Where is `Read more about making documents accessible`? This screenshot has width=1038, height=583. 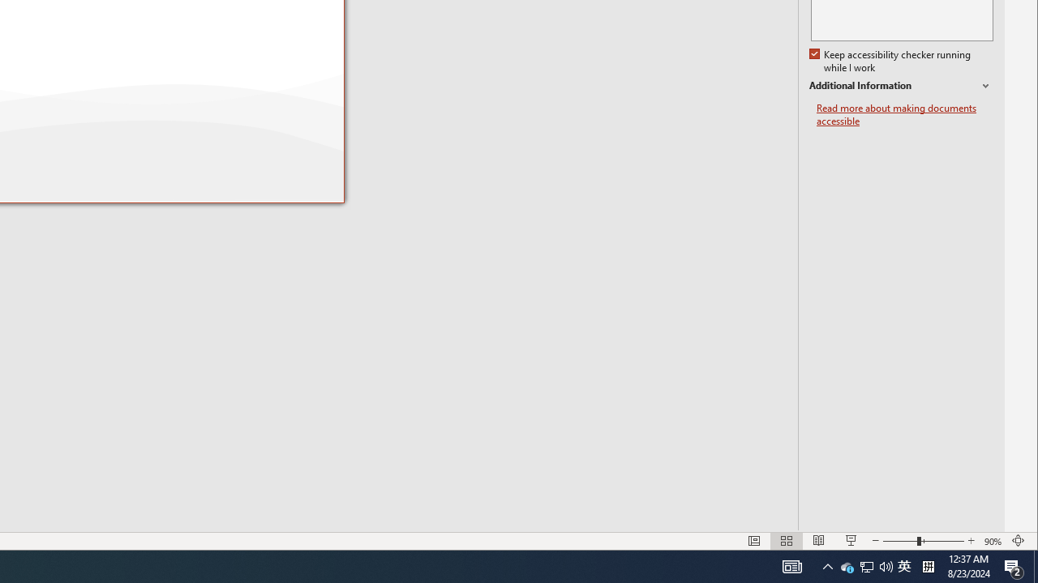
Read more about making documents accessible is located at coordinates (905, 115).